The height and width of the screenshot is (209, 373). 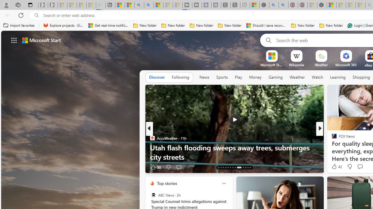 What do you see at coordinates (226, 167) in the screenshot?
I see `AutomationID: tab-16` at bounding box center [226, 167].